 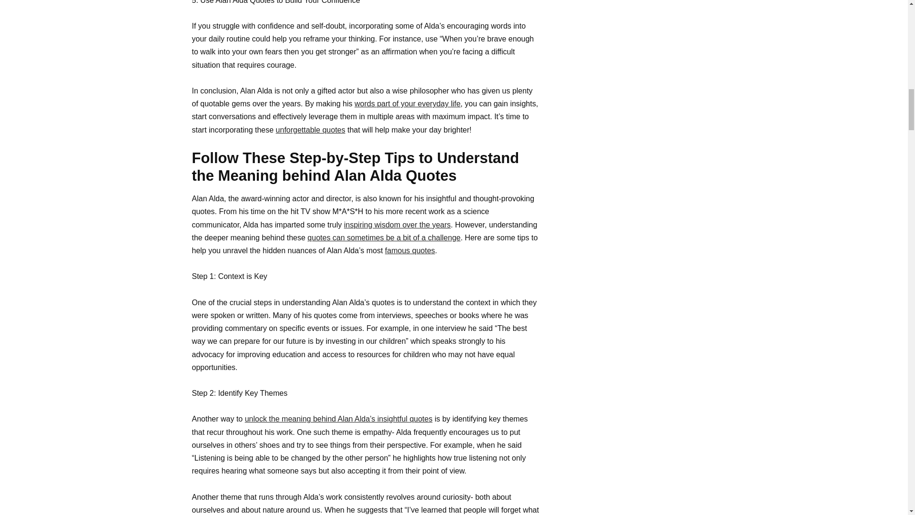 I want to click on unforgettable quotes, so click(x=311, y=130).